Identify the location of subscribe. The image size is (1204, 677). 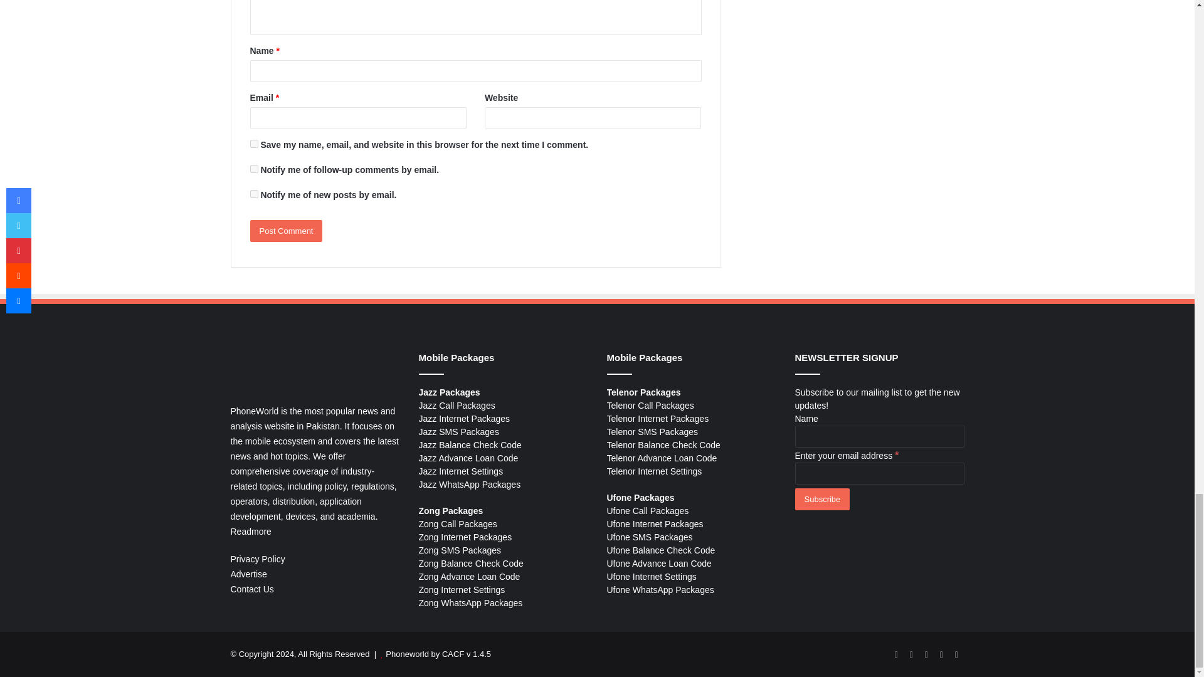
(253, 169).